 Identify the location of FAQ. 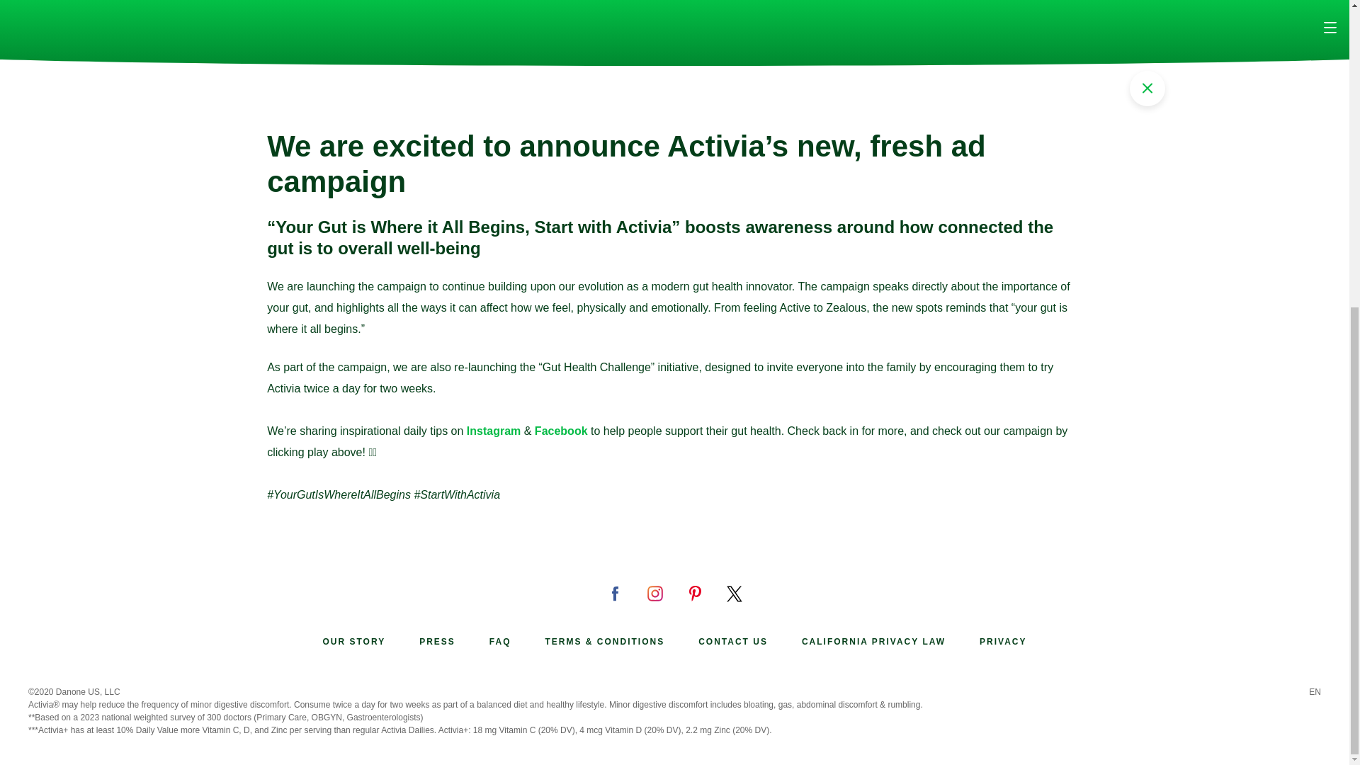
(500, 642).